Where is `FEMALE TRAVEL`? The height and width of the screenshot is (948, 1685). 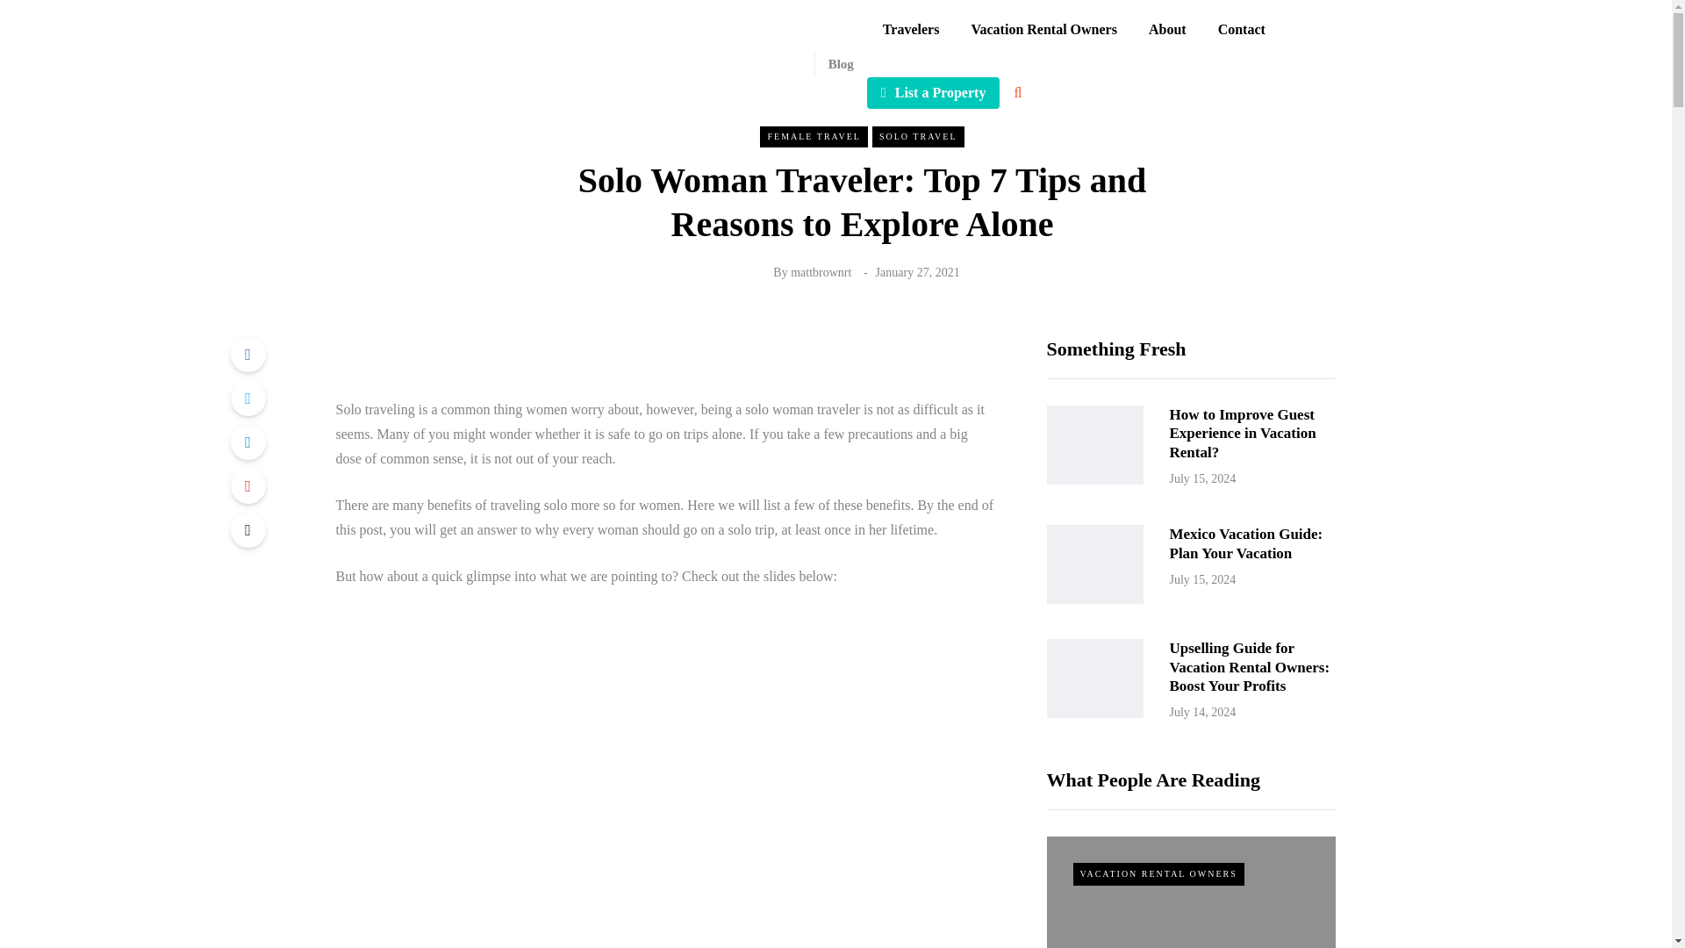 FEMALE TRAVEL is located at coordinates (813, 137).